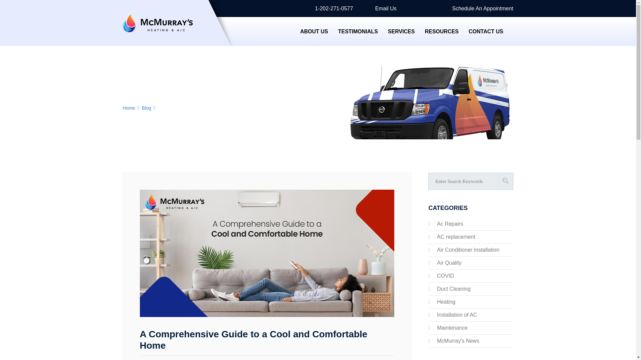  Describe the element at coordinates (454, 289) in the screenshot. I see `Duct Cleaning` at that location.